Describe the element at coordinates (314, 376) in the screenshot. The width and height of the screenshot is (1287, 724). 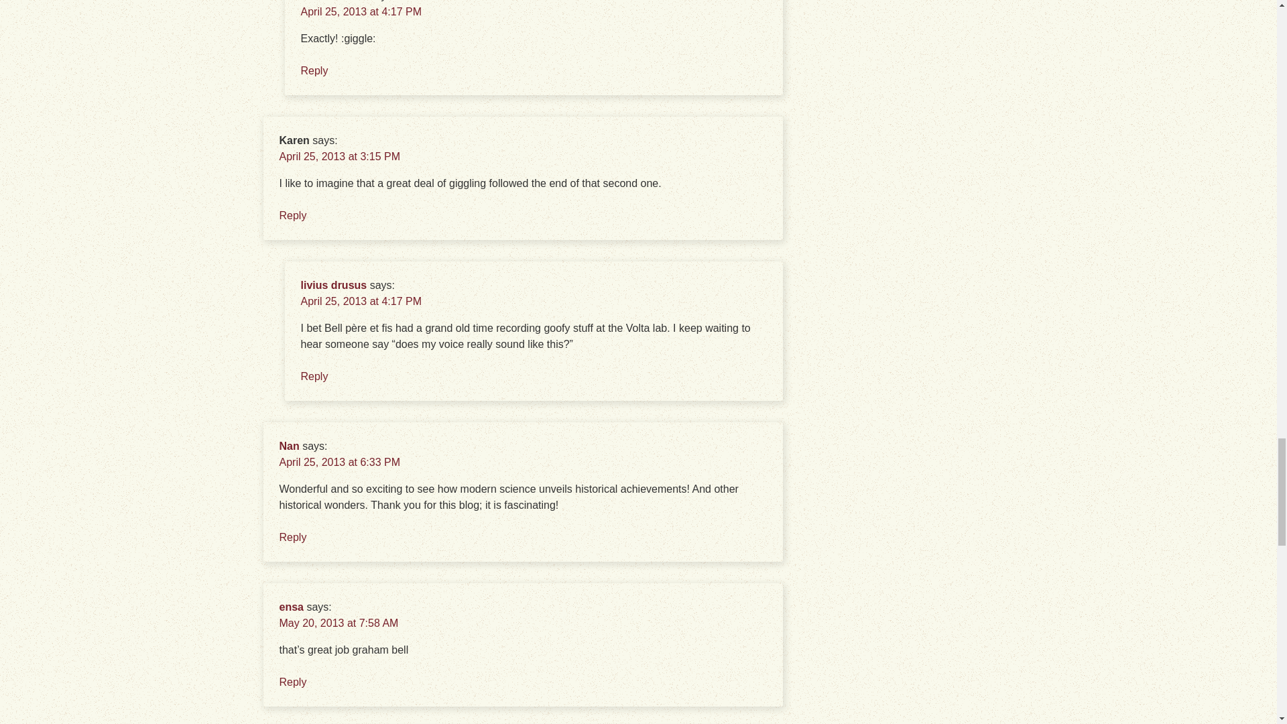
I see `Reply` at that location.